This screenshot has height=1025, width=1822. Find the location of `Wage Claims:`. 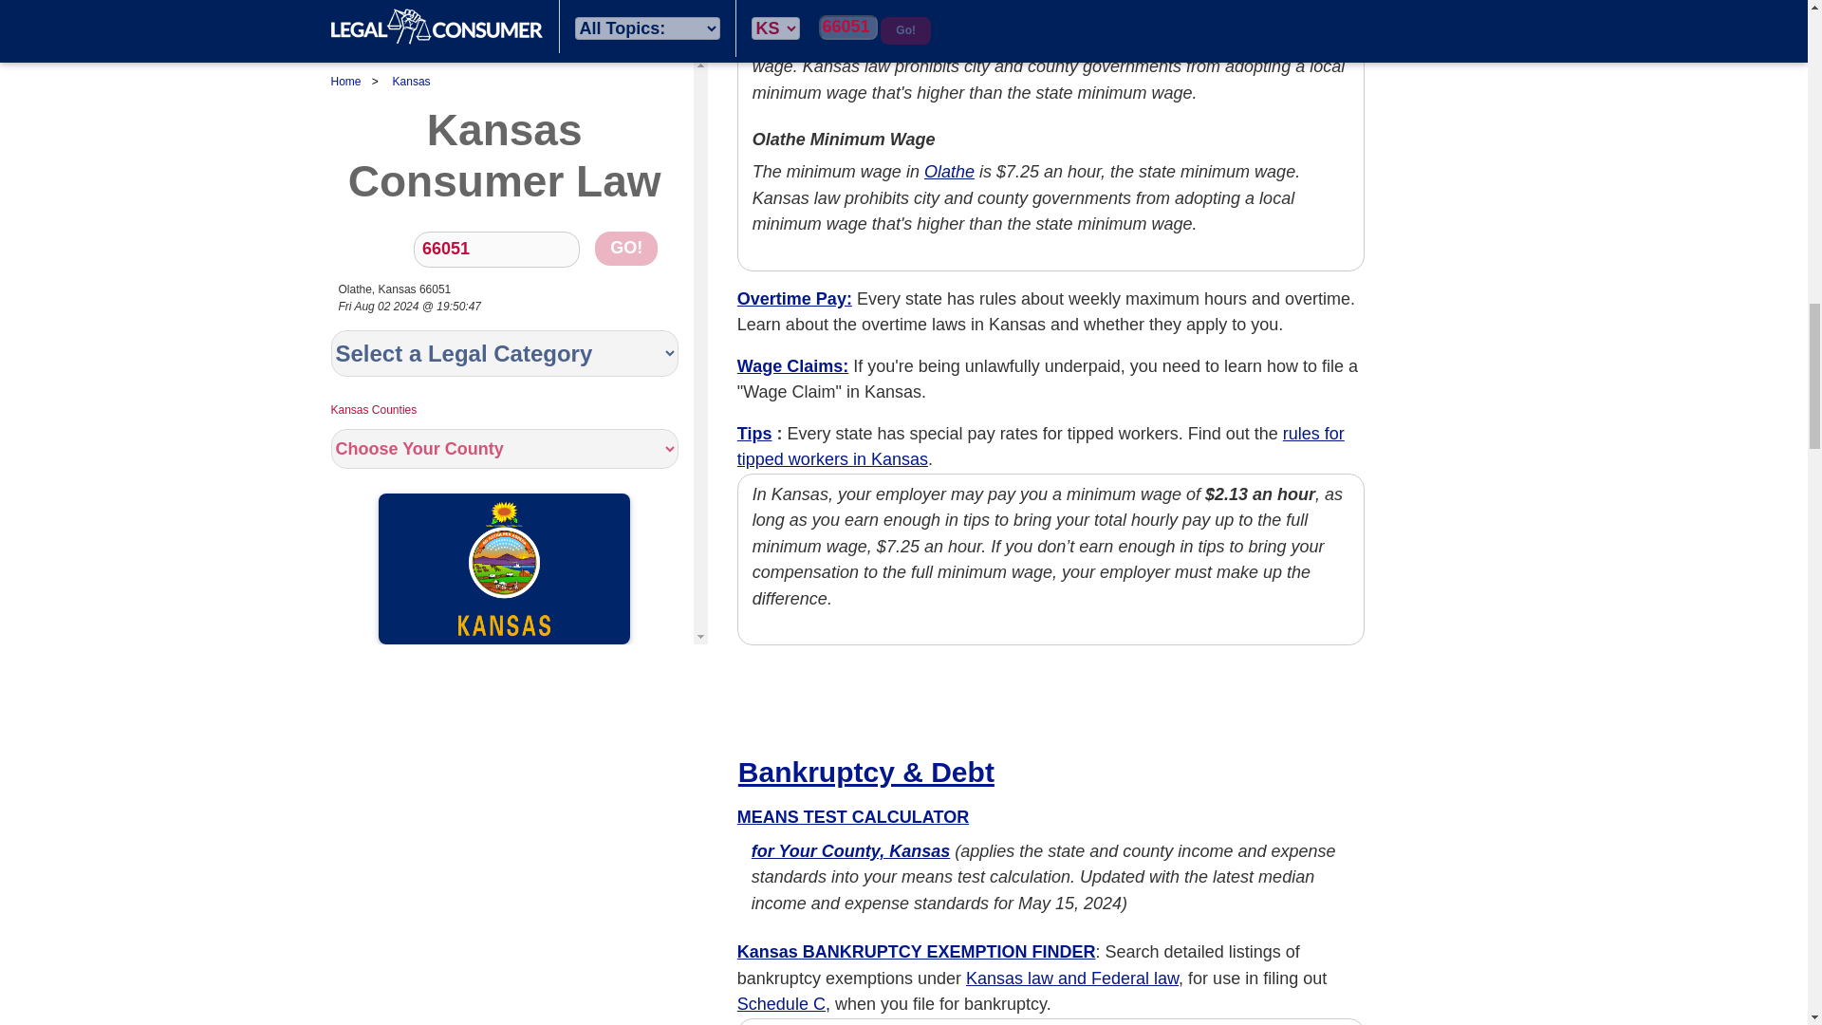

Wage Claims: is located at coordinates (793, 366).